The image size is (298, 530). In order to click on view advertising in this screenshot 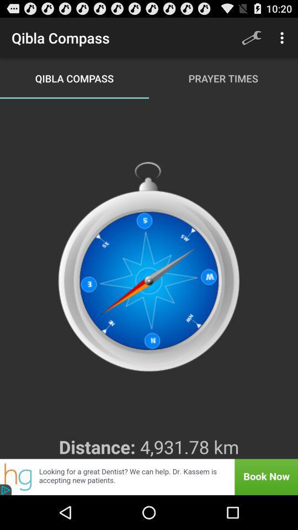, I will do `click(149, 477)`.